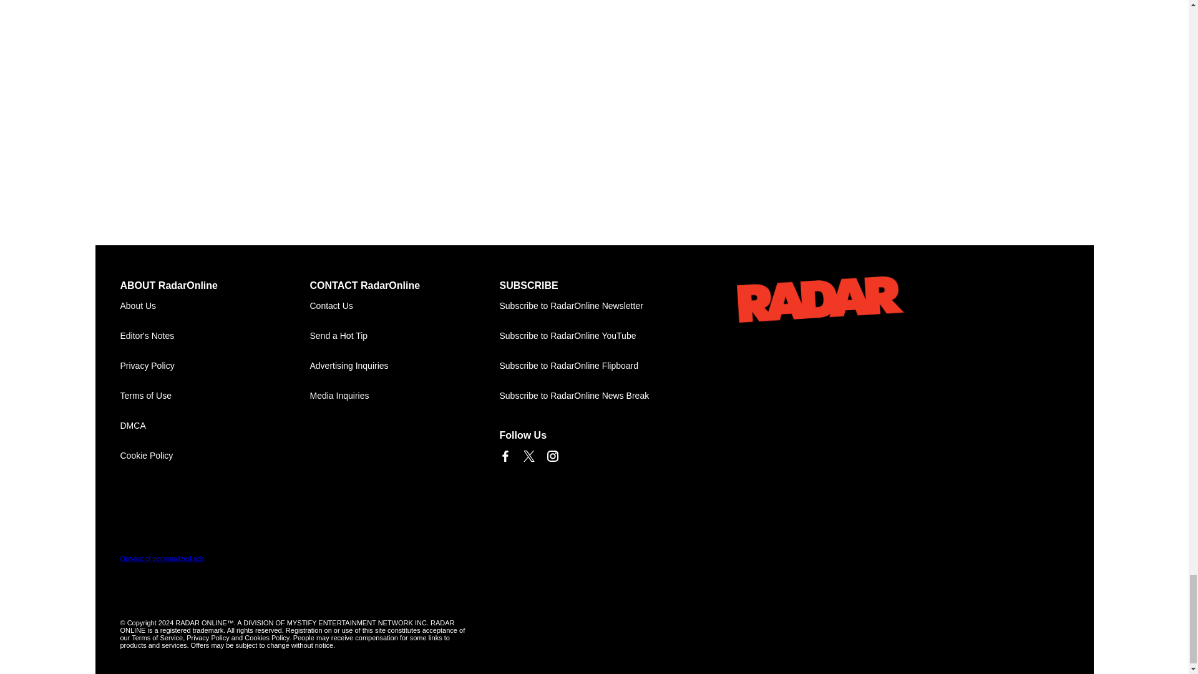  I want to click on Link to X, so click(528, 456).